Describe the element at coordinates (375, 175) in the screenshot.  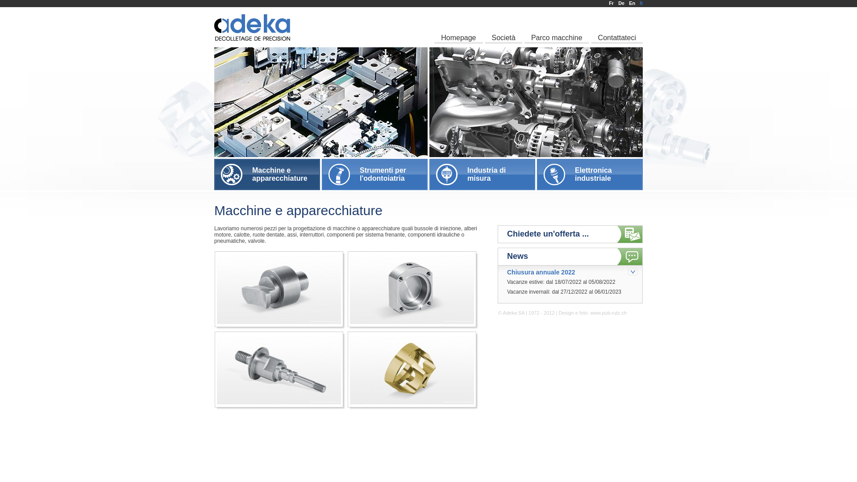
I see `Strumenti per l'odontoiatria` at that location.